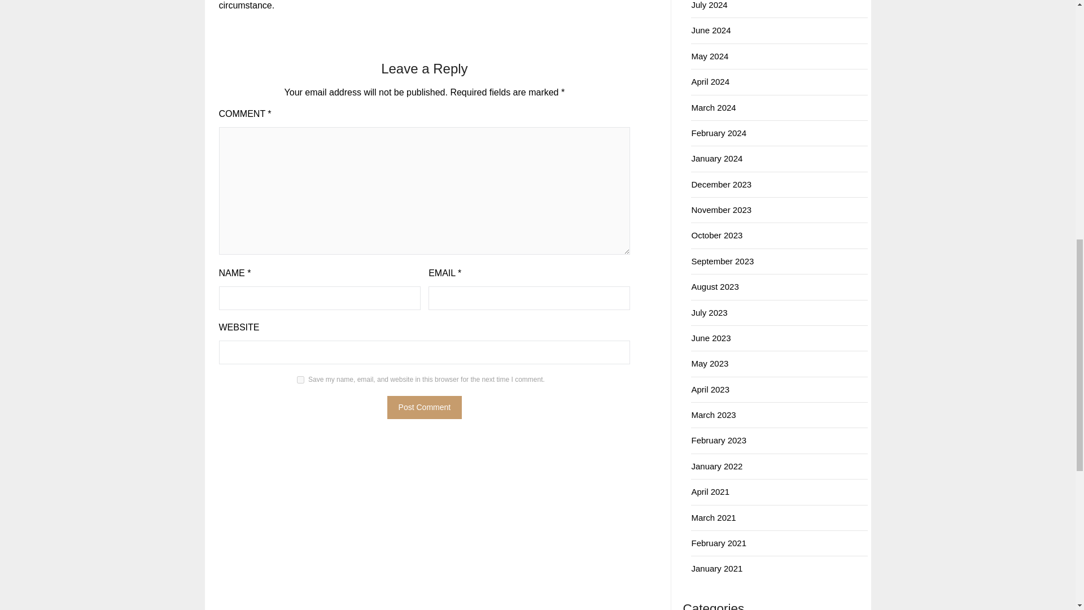 The image size is (1084, 610). What do you see at coordinates (719, 133) in the screenshot?
I see `February 2024` at bounding box center [719, 133].